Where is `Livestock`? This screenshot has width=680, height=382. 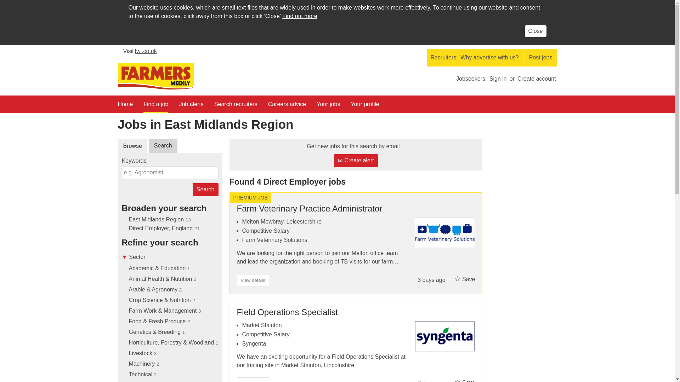 Livestock is located at coordinates (141, 353).